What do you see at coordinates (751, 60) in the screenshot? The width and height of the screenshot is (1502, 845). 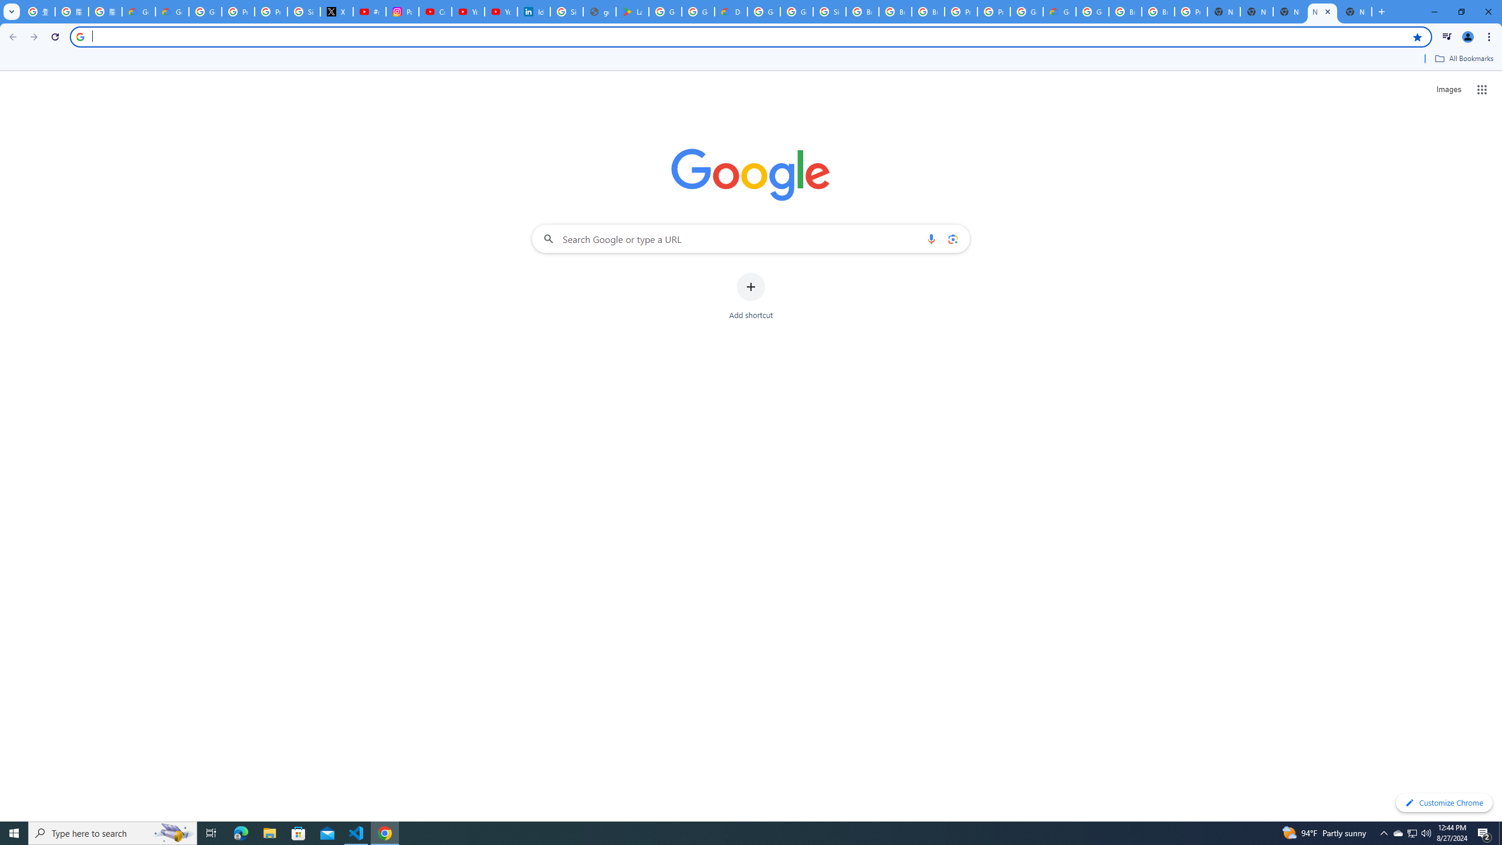 I see `Bookmarks` at bounding box center [751, 60].